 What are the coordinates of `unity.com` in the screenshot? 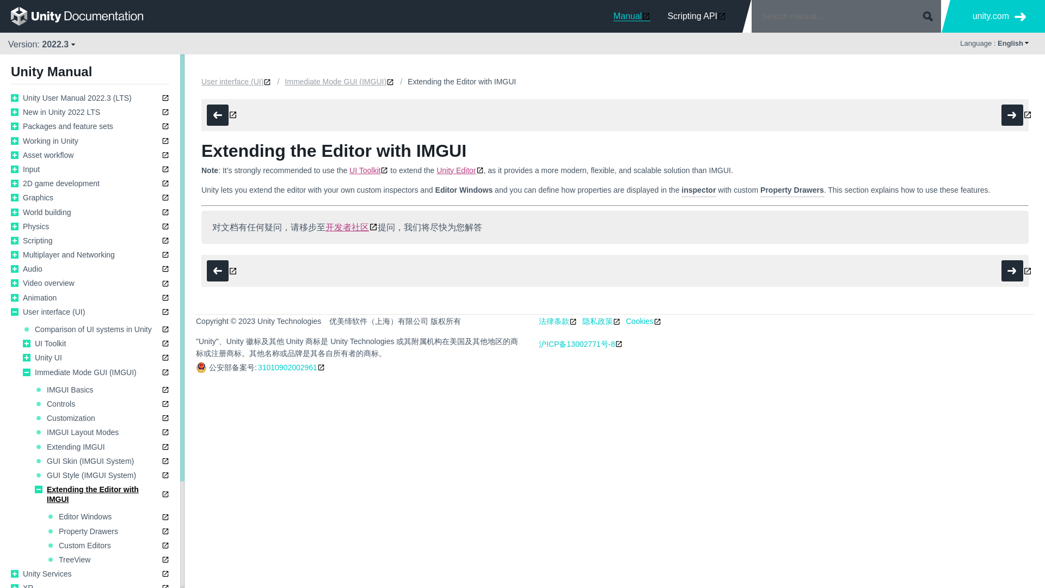 It's located at (999, 16).